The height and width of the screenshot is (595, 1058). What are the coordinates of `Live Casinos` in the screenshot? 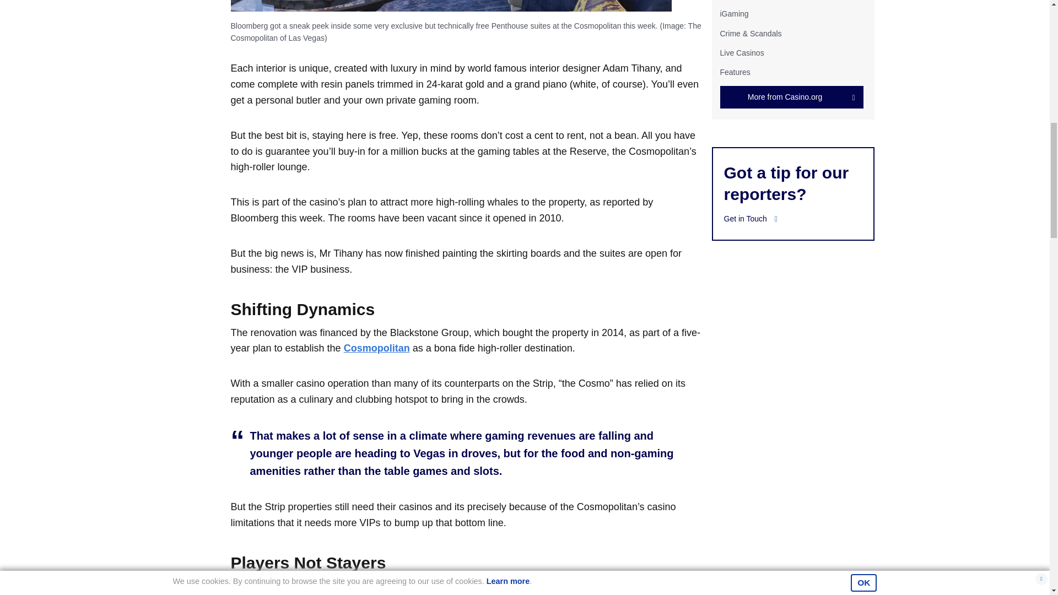 It's located at (742, 52).